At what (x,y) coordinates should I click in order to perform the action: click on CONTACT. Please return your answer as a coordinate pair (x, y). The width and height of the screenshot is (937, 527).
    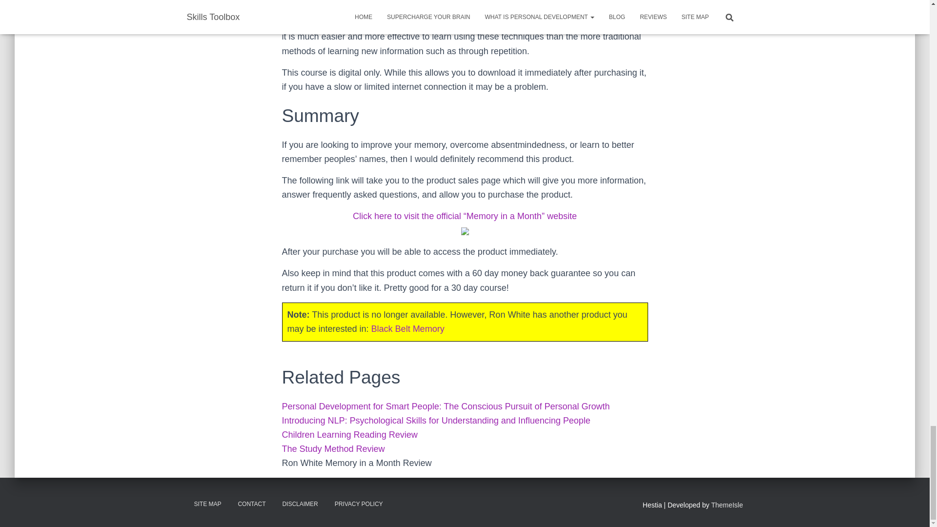
    Looking at the image, I should click on (251, 504).